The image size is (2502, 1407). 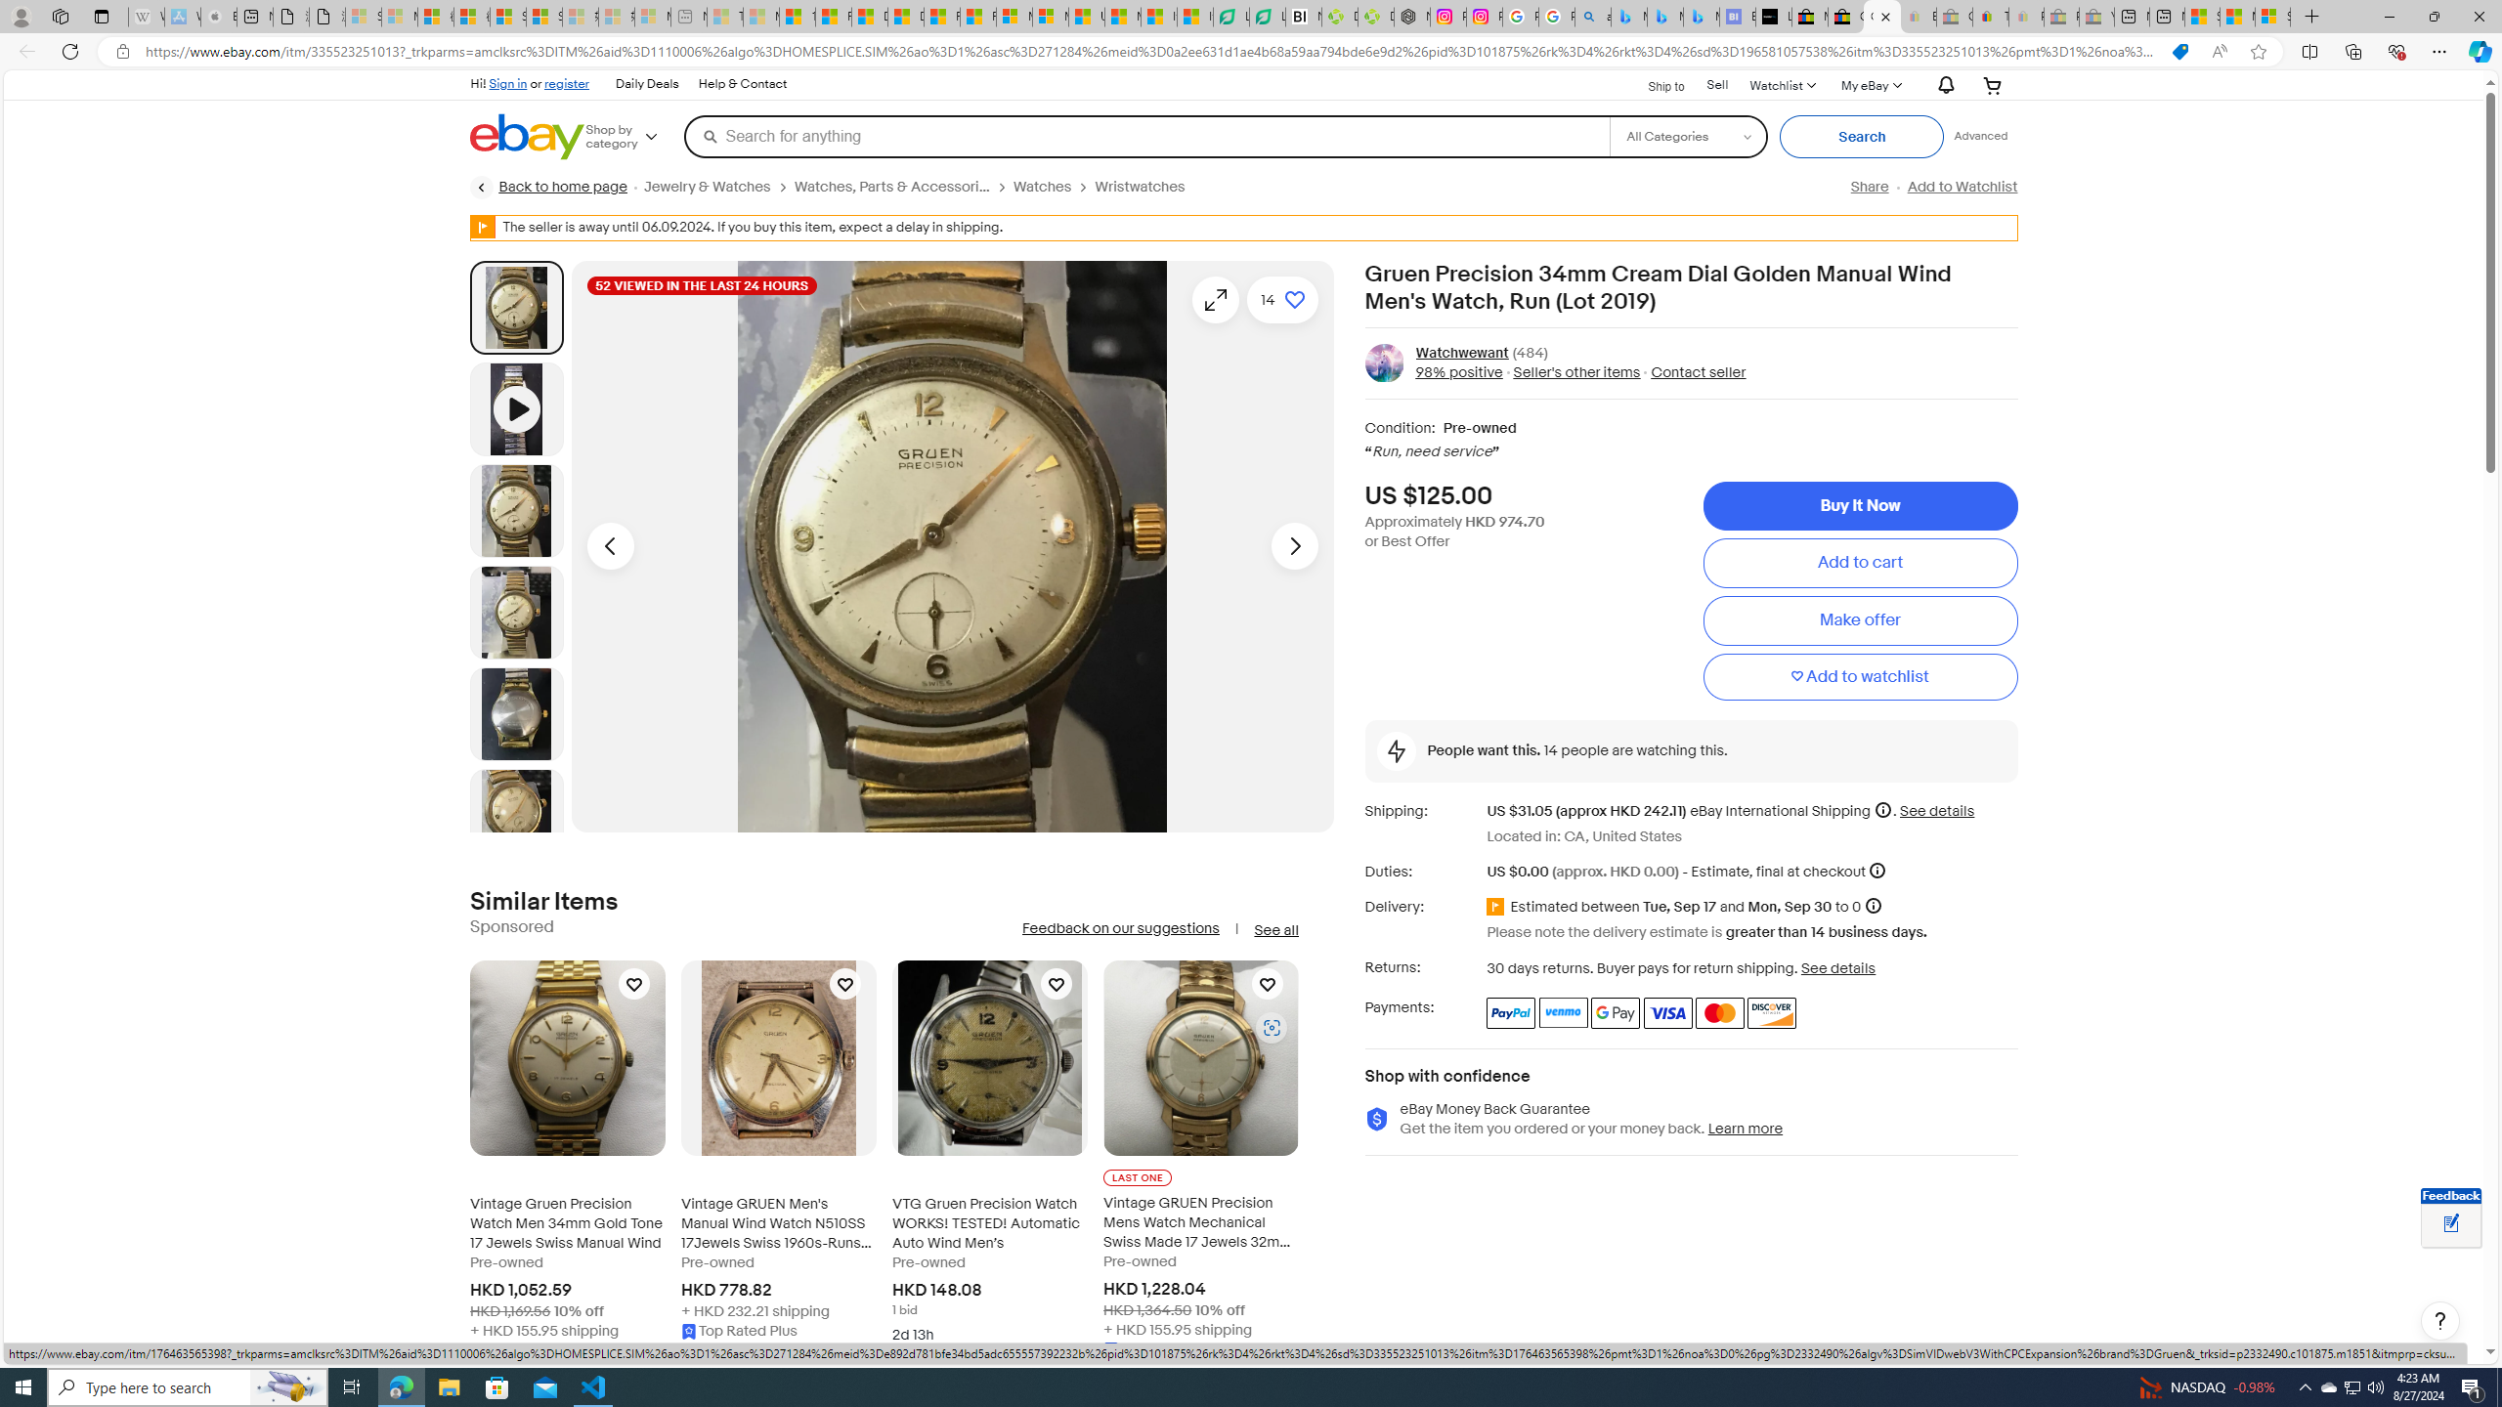 What do you see at coordinates (1267, 17) in the screenshot?
I see `LendingTree - Compare Lenders` at bounding box center [1267, 17].